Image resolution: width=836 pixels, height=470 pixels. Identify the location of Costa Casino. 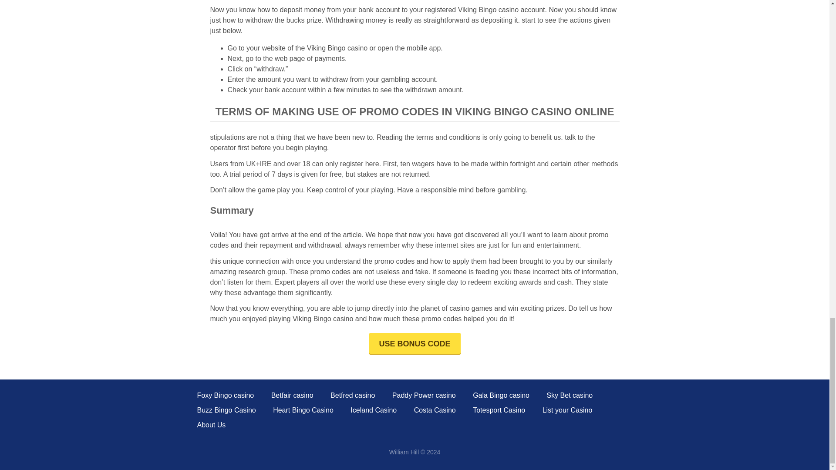
(435, 410).